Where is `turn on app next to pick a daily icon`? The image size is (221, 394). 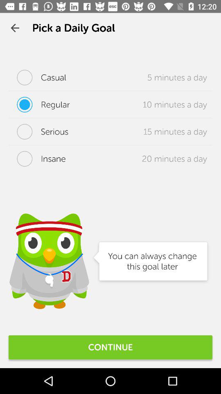
turn on app next to pick a daily icon is located at coordinates (15, 28).